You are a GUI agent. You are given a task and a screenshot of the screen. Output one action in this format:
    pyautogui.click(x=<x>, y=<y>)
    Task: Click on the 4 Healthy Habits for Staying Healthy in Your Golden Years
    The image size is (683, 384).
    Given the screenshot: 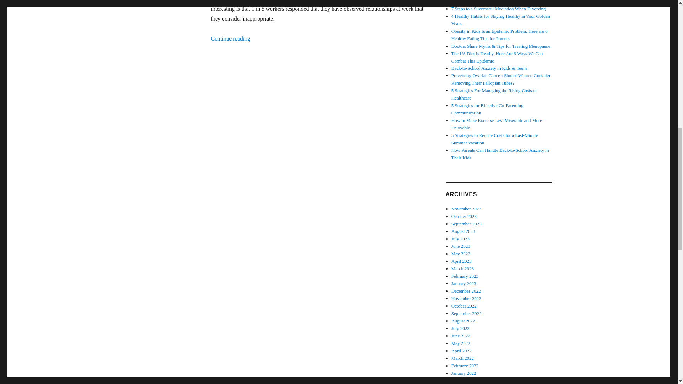 What is the action you would take?
    pyautogui.click(x=501, y=20)
    